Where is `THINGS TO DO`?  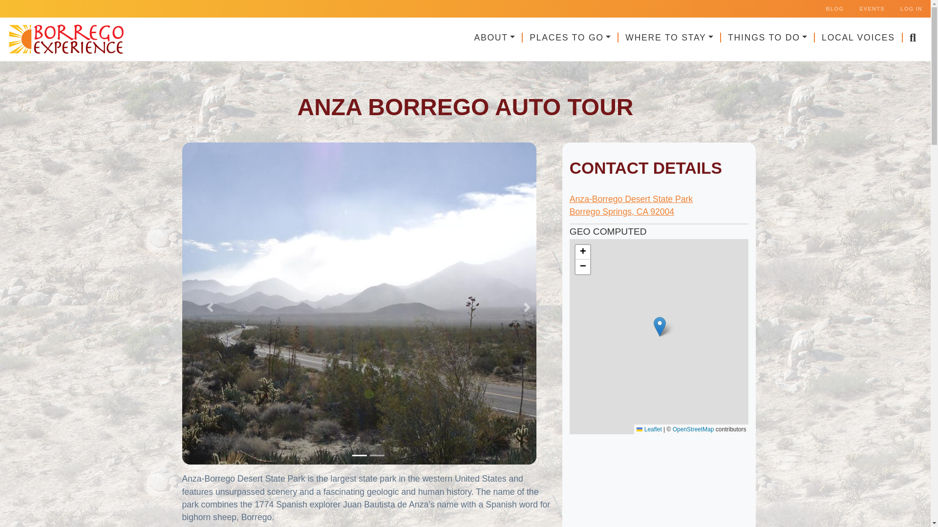 THINGS TO DO is located at coordinates (768, 37).